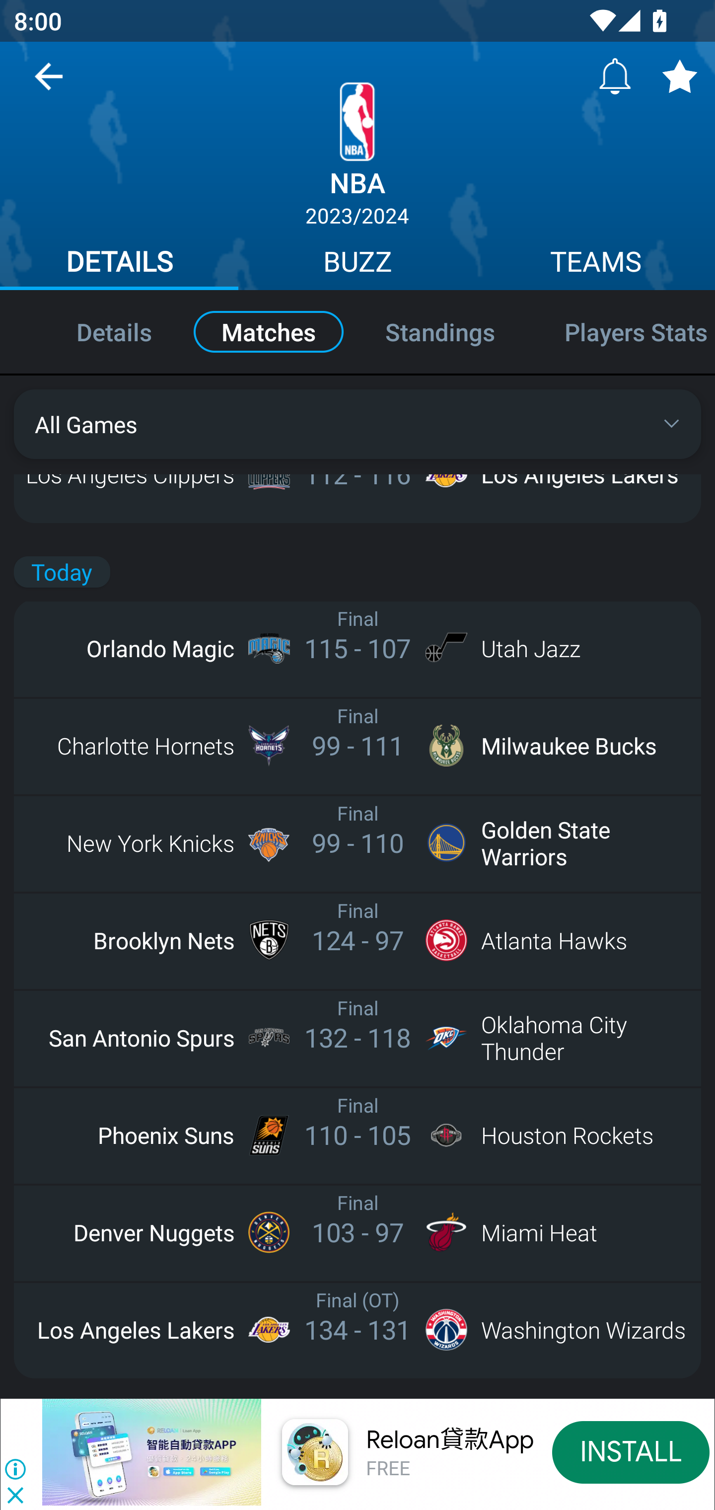 The image size is (715, 1510). Describe the element at coordinates (450, 1439) in the screenshot. I see `Reloan貸款App` at that location.